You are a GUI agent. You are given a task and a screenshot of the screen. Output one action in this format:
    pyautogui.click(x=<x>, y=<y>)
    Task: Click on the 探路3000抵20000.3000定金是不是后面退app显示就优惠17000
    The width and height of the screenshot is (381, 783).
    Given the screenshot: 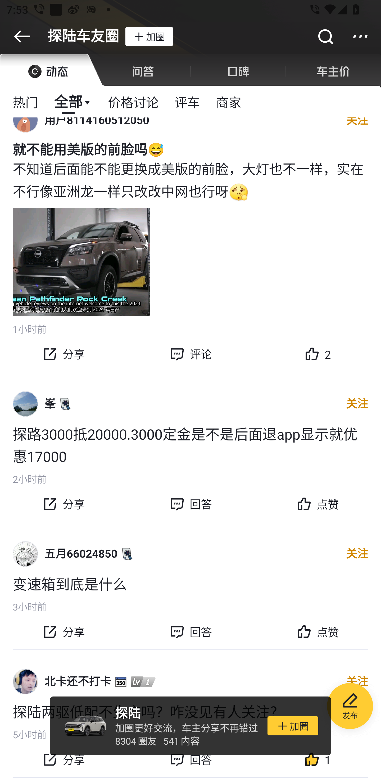 What is the action you would take?
    pyautogui.click(x=190, y=444)
    